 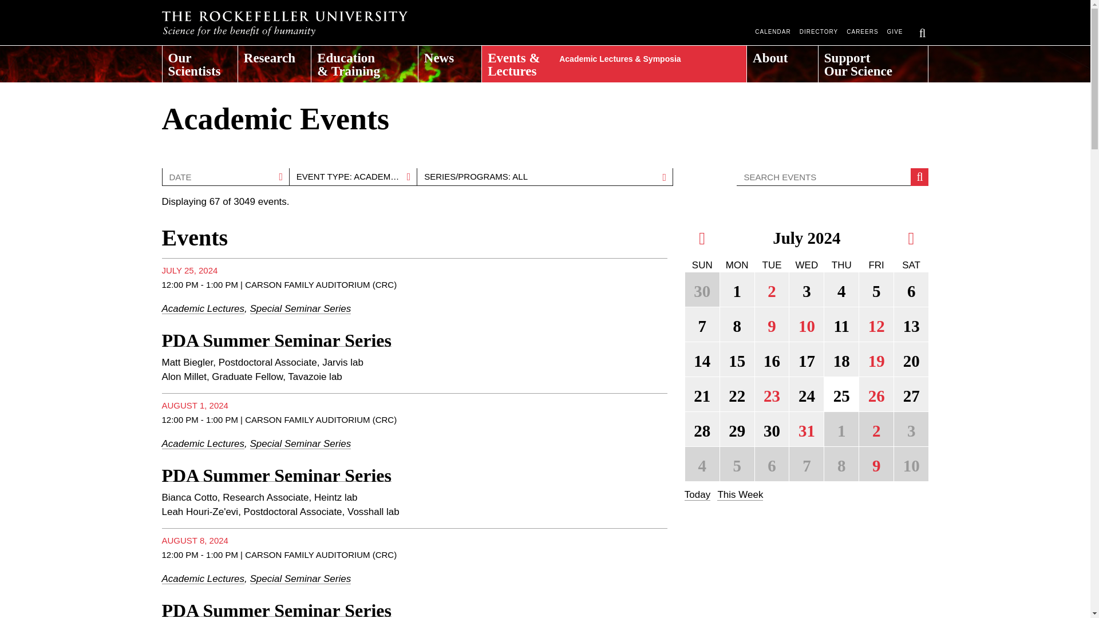 What do you see at coordinates (276, 609) in the screenshot?
I see `PDA Summer Seminar Series` at bounding box center [276, 609].